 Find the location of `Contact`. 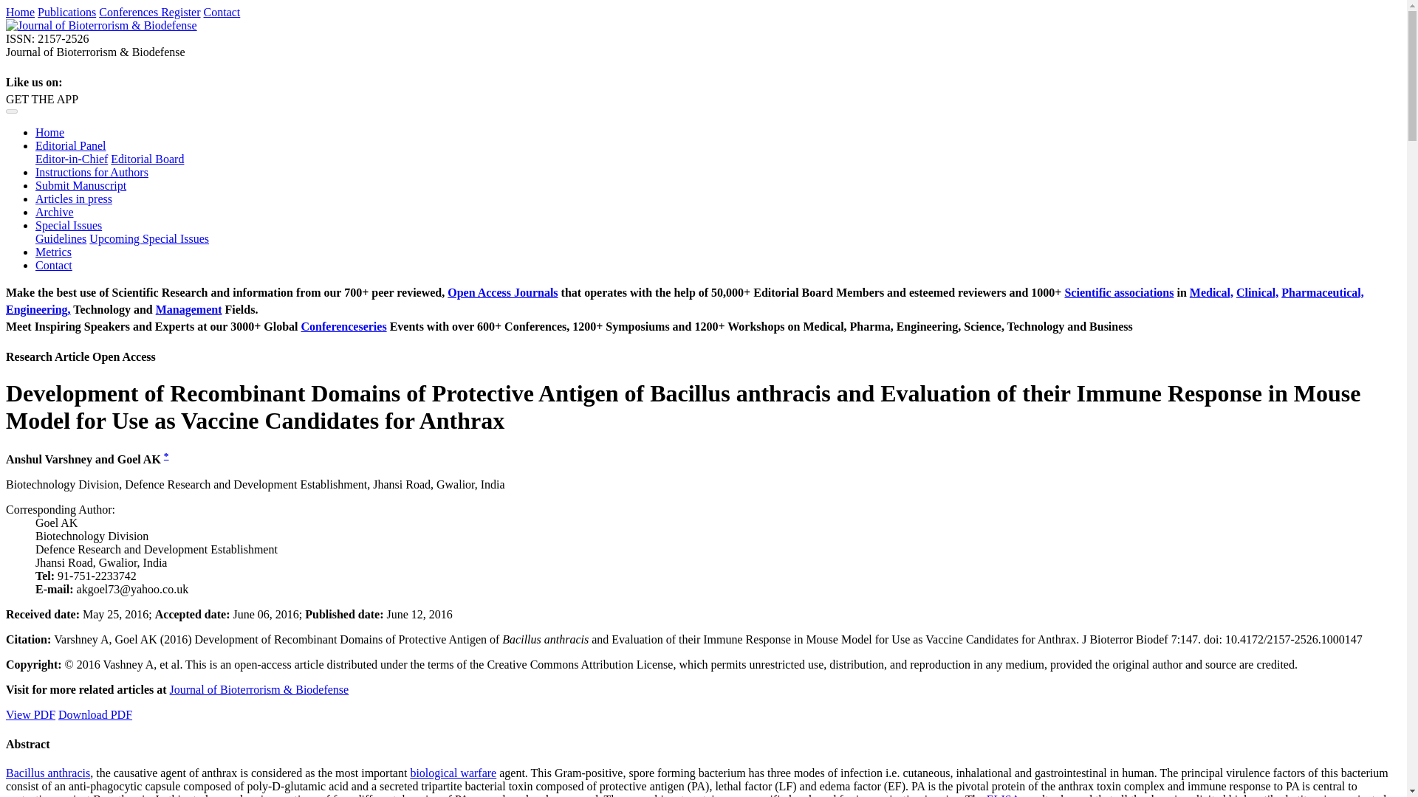

Contact is located at coordinates (222, 12).